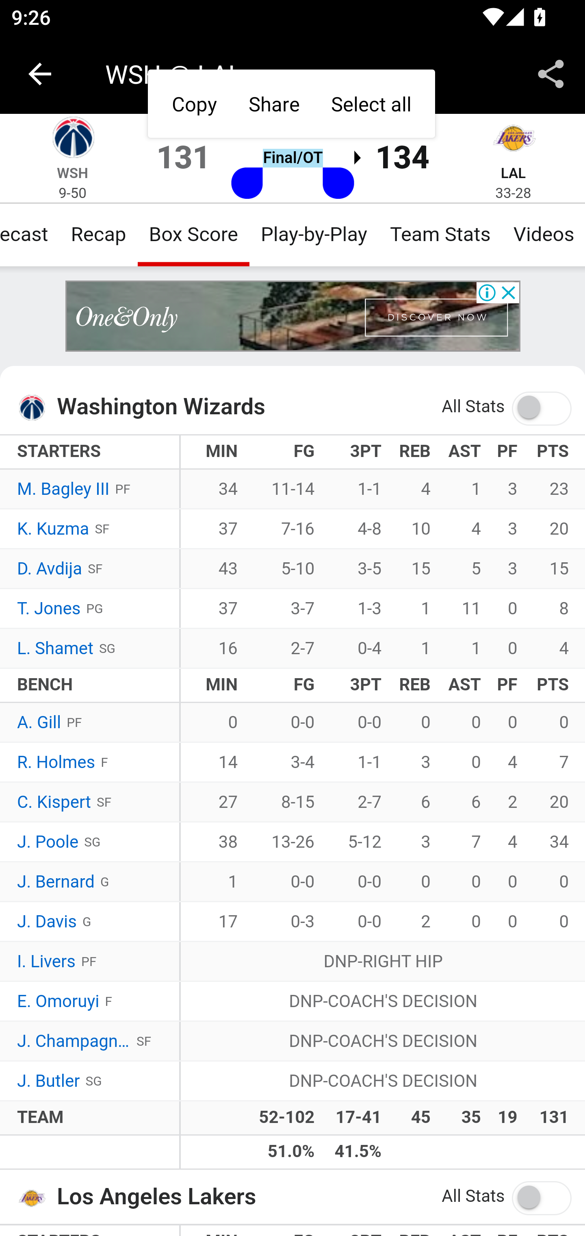 This screenshot has height=1236, width=585. What do you see at coordinates (74, 1041) in the screenshot?
I see `J. Champagnie` at bounding box center [74, 1041].